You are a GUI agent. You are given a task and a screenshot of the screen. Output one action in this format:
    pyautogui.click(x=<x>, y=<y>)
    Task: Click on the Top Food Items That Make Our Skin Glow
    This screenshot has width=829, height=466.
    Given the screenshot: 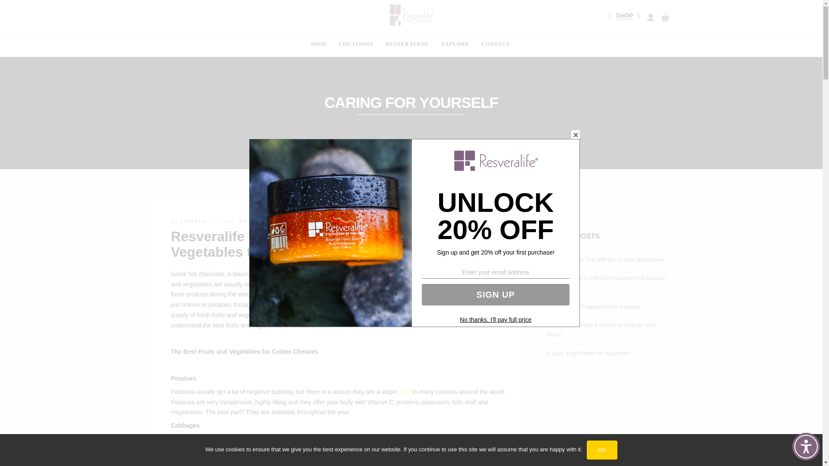 What is the action you would take?
    pyautogui.click(x=405, y=391)
    